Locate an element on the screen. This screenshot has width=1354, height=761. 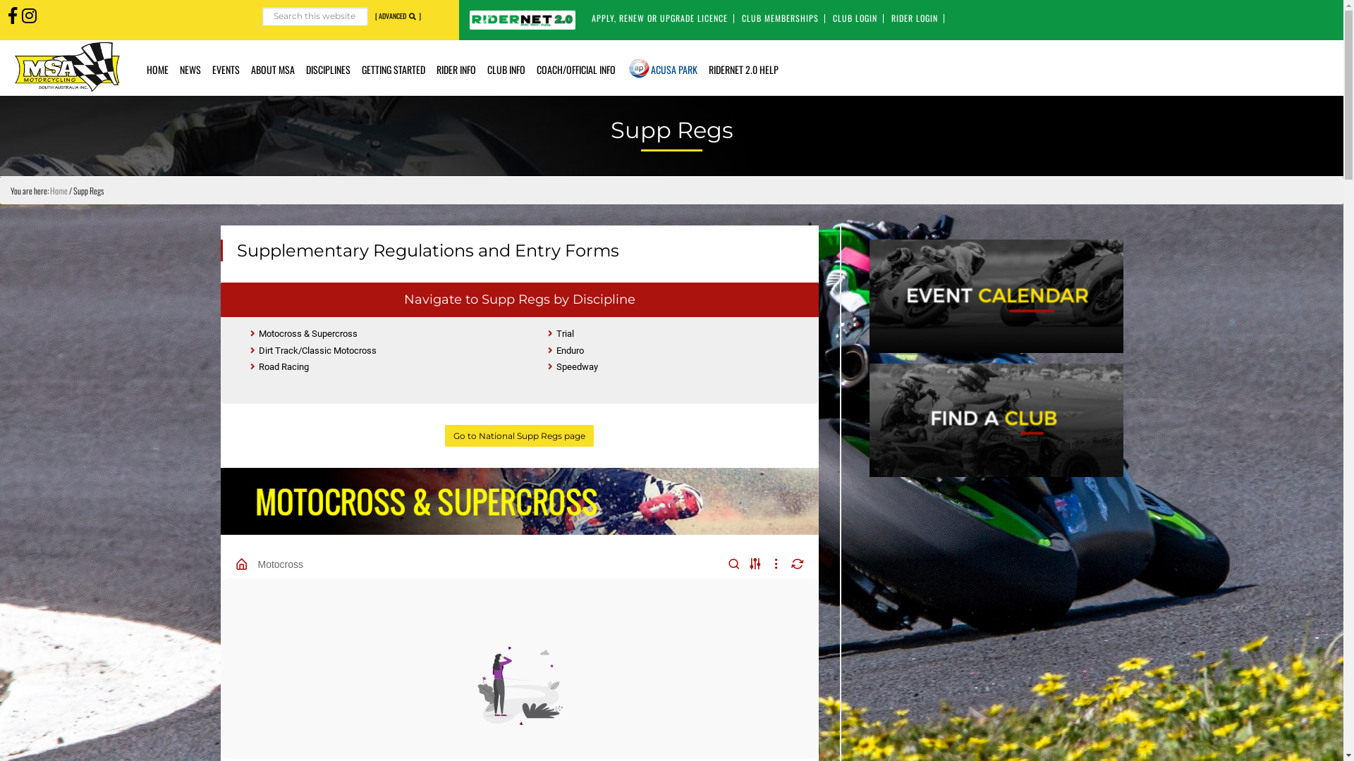
APPLY, RENEW OR UPGRADE LICENCE is located at coordinates (660, 18).